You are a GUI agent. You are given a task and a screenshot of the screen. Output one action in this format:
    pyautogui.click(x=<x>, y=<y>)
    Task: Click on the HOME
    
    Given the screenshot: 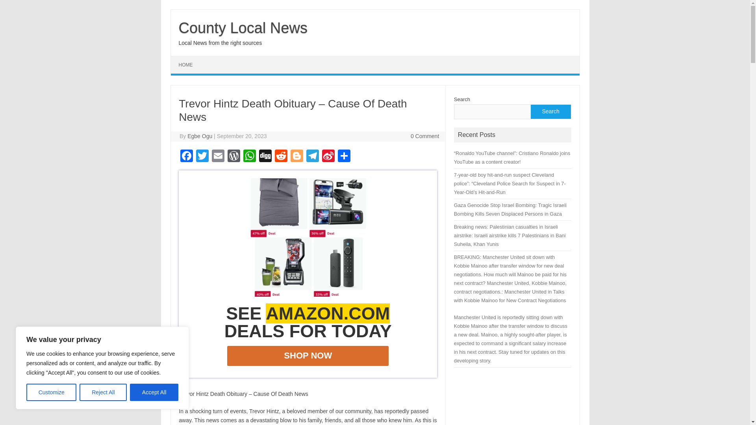 What is the action you would take?
    pyautogui.click(x=186, y=65)
    